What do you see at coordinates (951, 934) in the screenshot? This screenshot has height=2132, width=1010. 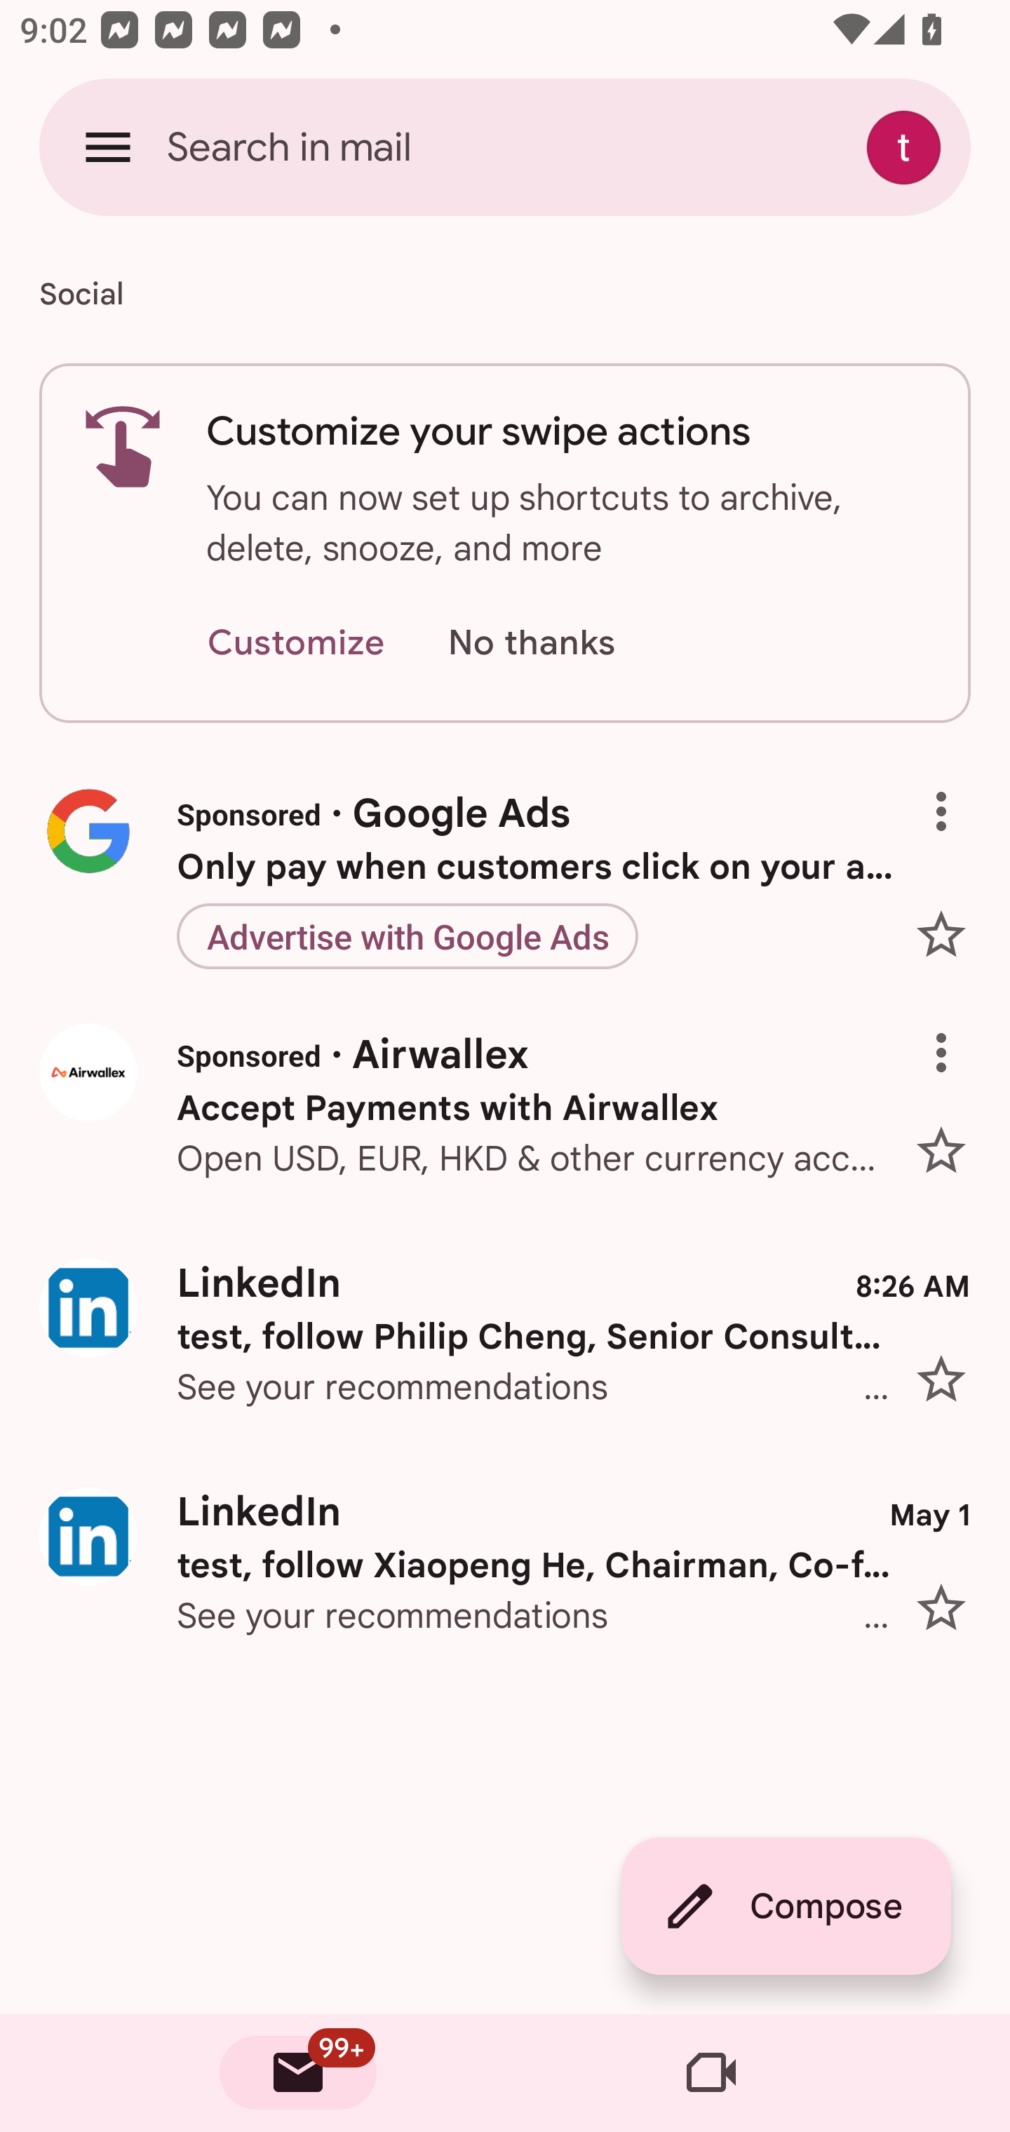 I see `Add star` at bounding box center [951, 934].